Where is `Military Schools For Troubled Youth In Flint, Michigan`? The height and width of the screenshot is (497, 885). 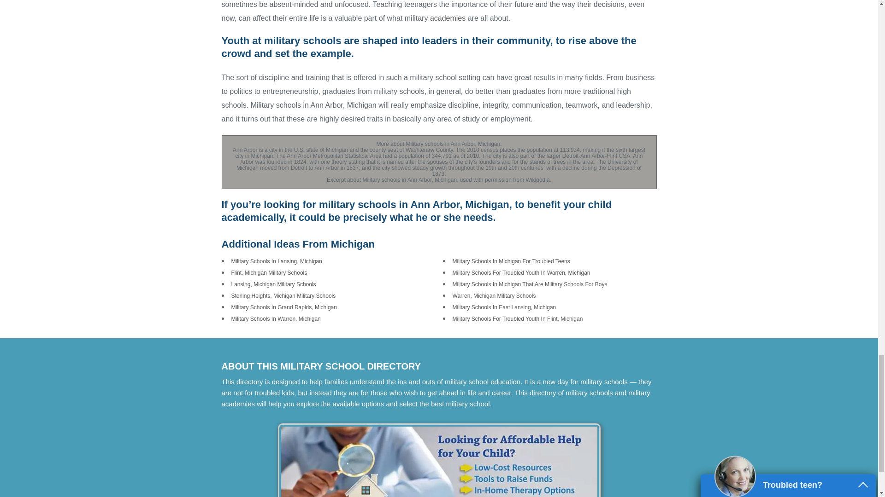 Military Schools For Troubled Youth In Flint, Michigan is located at coordinates (518, 318).